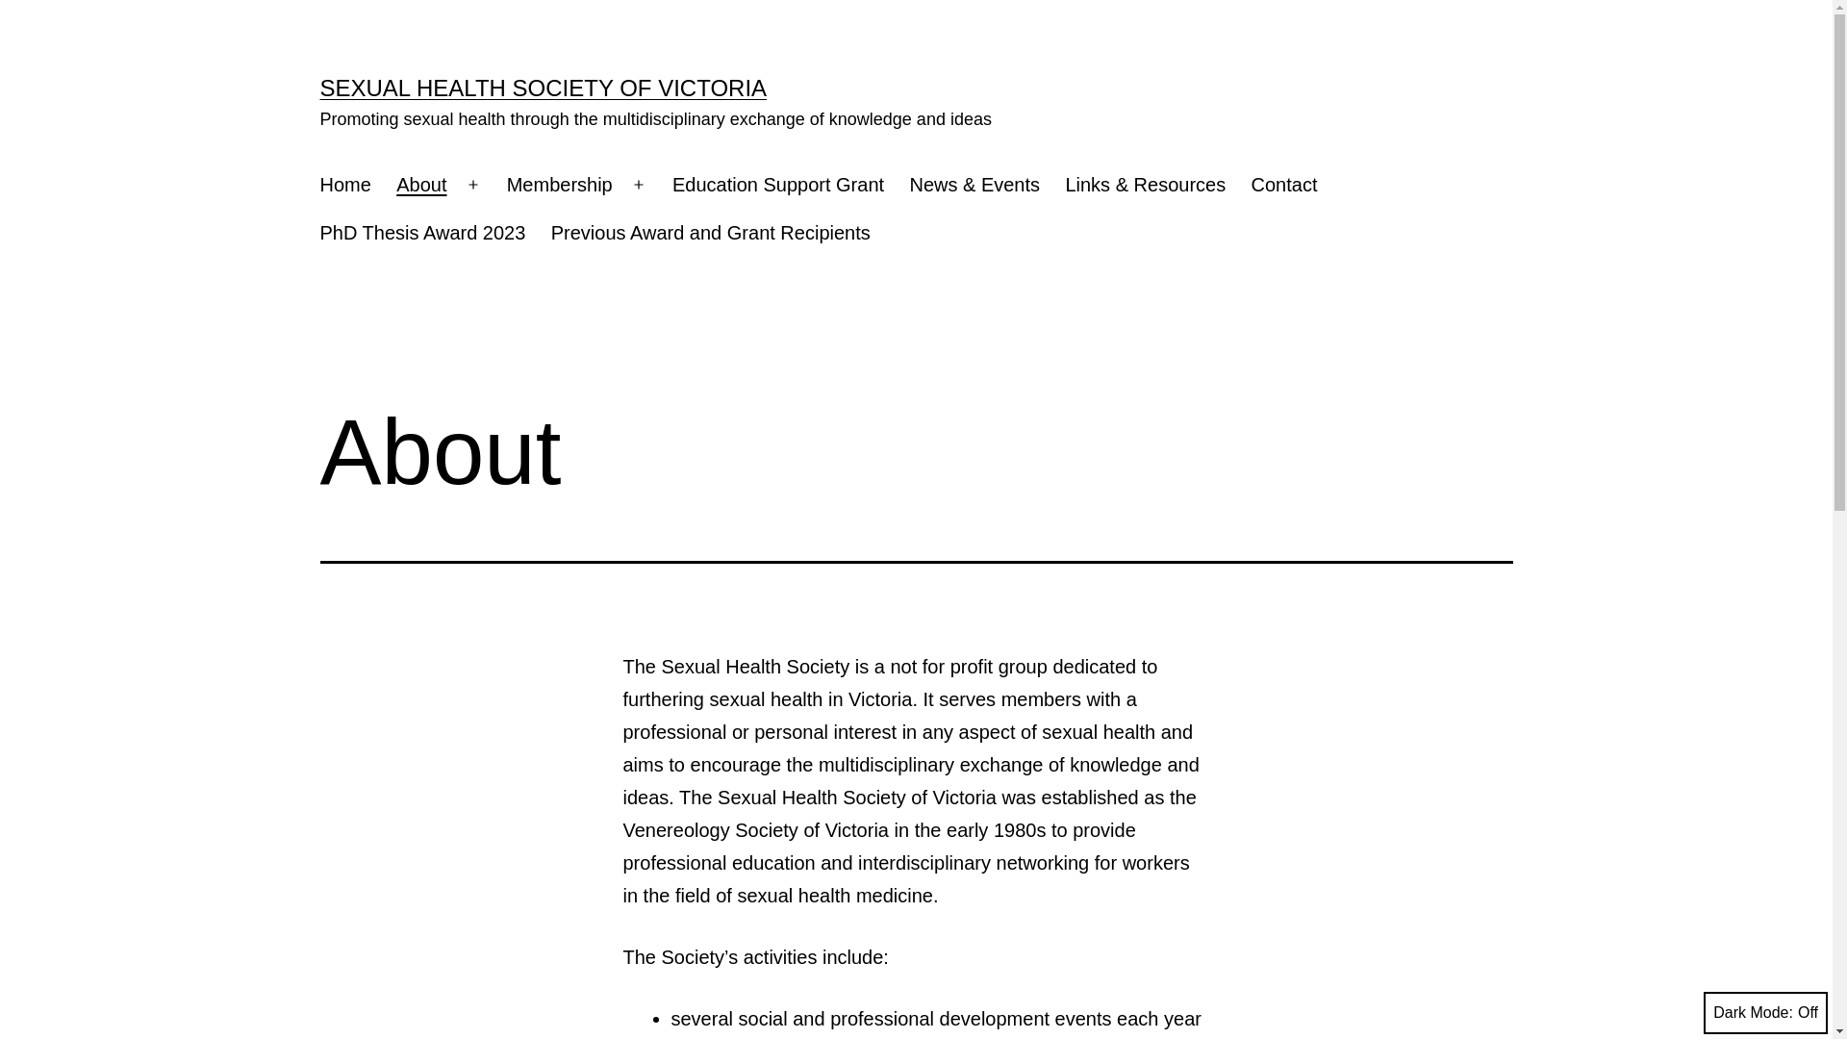 This screenshot has height=1039, width=1847. I want to click on News & Events, so click(974, 185).